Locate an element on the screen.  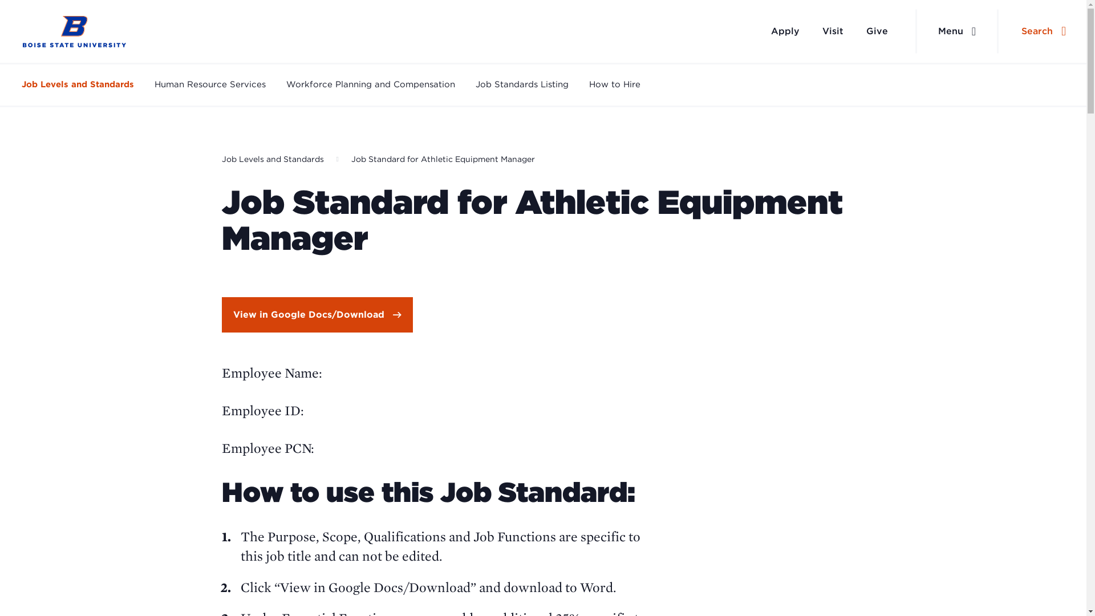
Human Resource Services is located at coordinates (210, 84).